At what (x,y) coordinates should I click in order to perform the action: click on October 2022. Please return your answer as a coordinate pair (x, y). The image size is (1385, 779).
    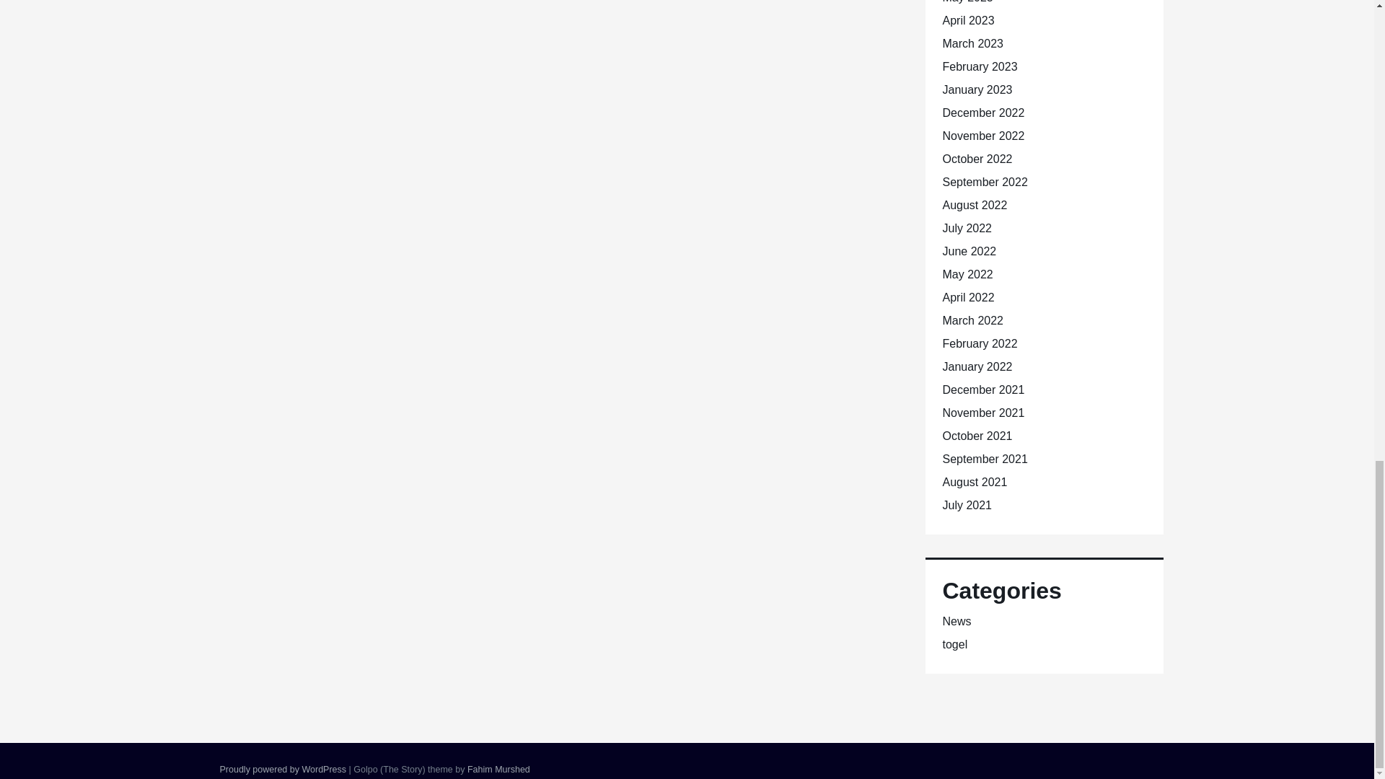
    Looking at the image, I should click on (977, 159).